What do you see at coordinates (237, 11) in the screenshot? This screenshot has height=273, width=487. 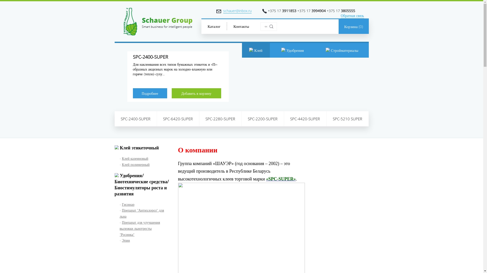 I see `schauer@inbox.ru` at bounding box center [237, 11].